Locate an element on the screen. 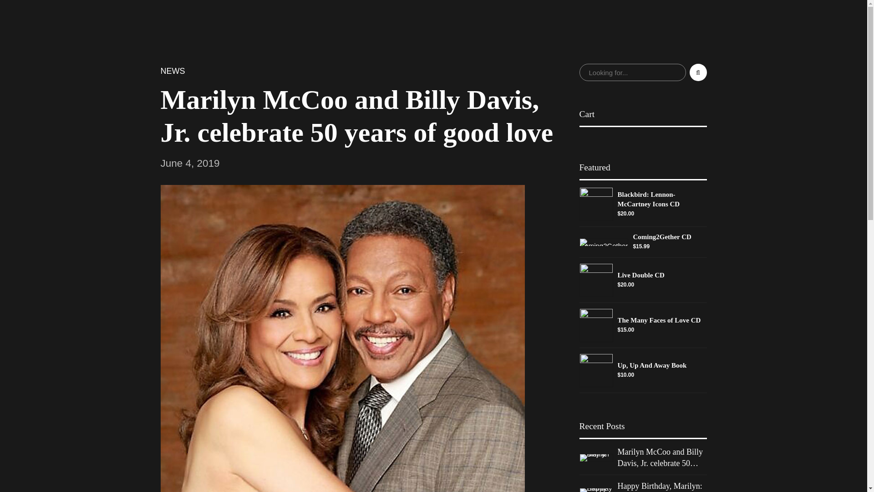  Coming2Gether CD is located at coordinates (604, 242).